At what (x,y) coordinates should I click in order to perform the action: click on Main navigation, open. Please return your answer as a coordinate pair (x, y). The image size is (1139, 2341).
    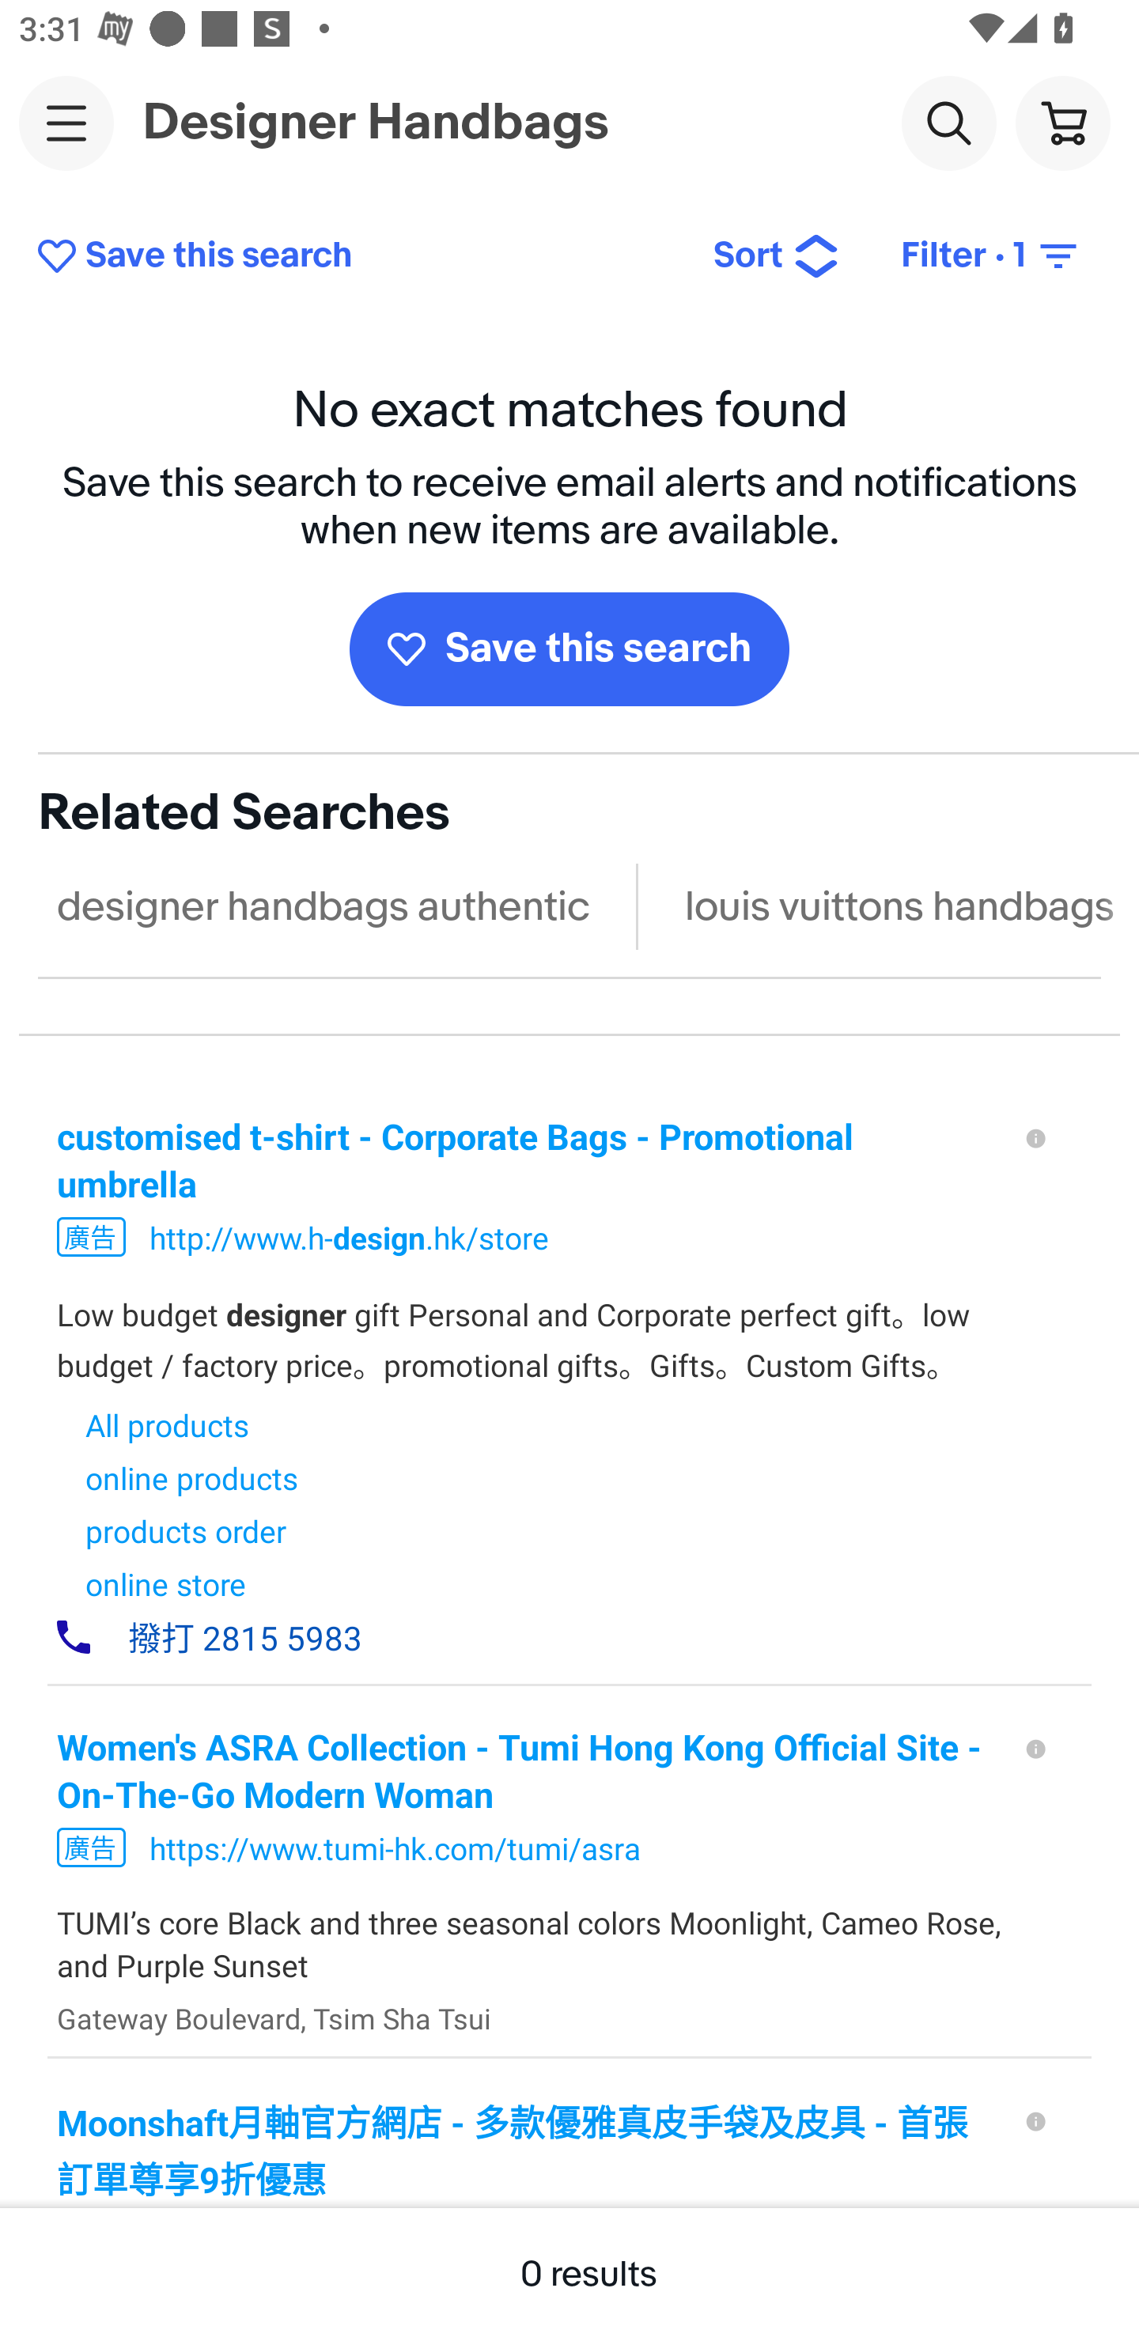
    Looking at the image, I should click on (66, 123).